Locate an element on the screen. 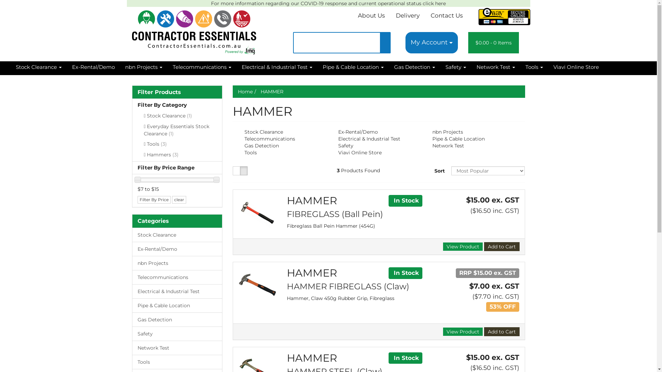 Image resolution: width=662 pixels, height=372 pixels. Contractor Essentials is located at coordinates (194, 30).